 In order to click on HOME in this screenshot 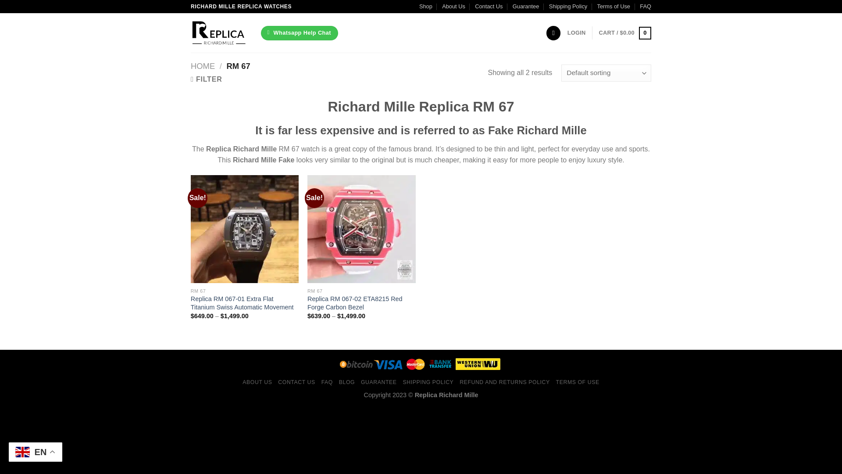, I will do `click(203, 66)`.